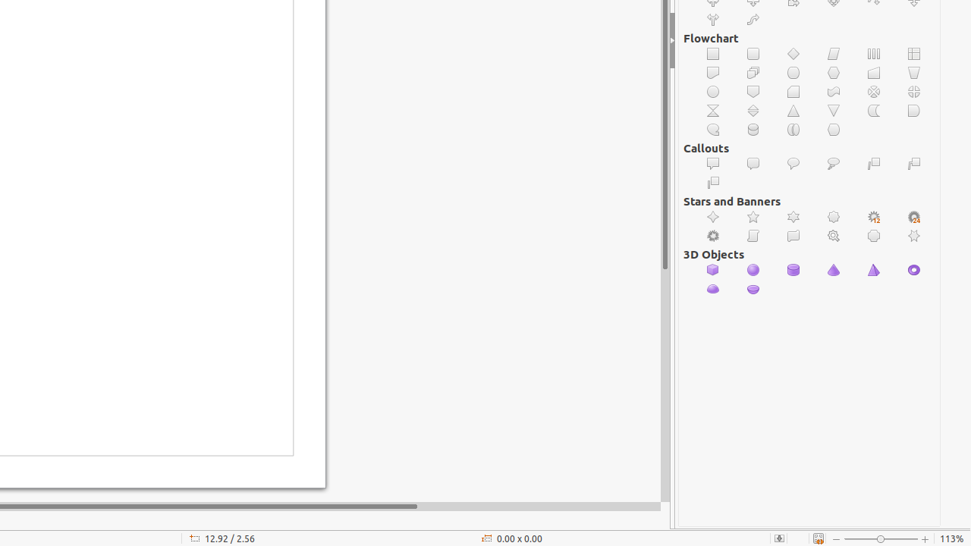 The height and width of the screenshot is (546, 971). What do you see at coordinates (713, 55) in the screenshot?
I see `Flowchart: Process` at bounding box center [713, 55].